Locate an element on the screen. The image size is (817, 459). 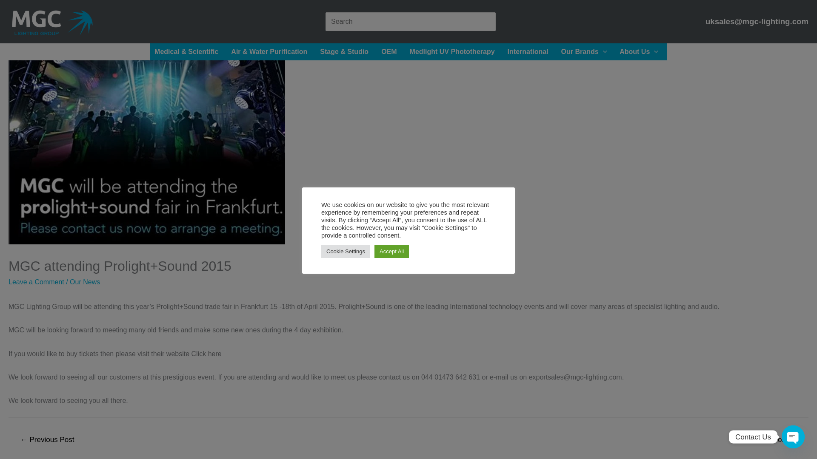
OEM is located at coordinates (391, 51).